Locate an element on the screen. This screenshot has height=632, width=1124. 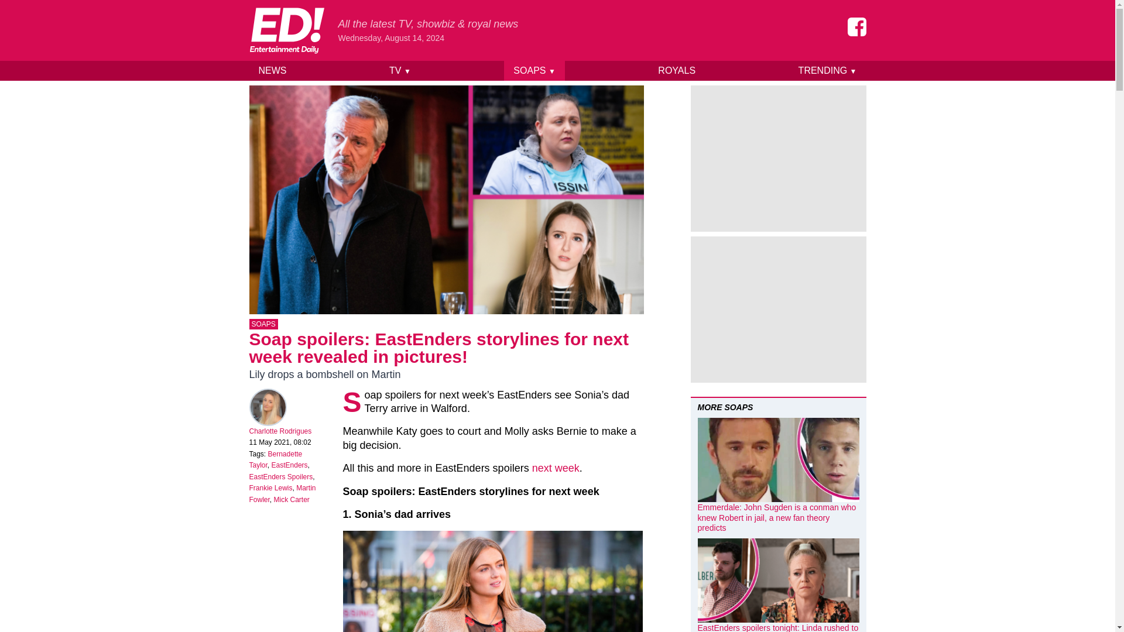
Bernadette Taylor is located at coordinates (276, 460).